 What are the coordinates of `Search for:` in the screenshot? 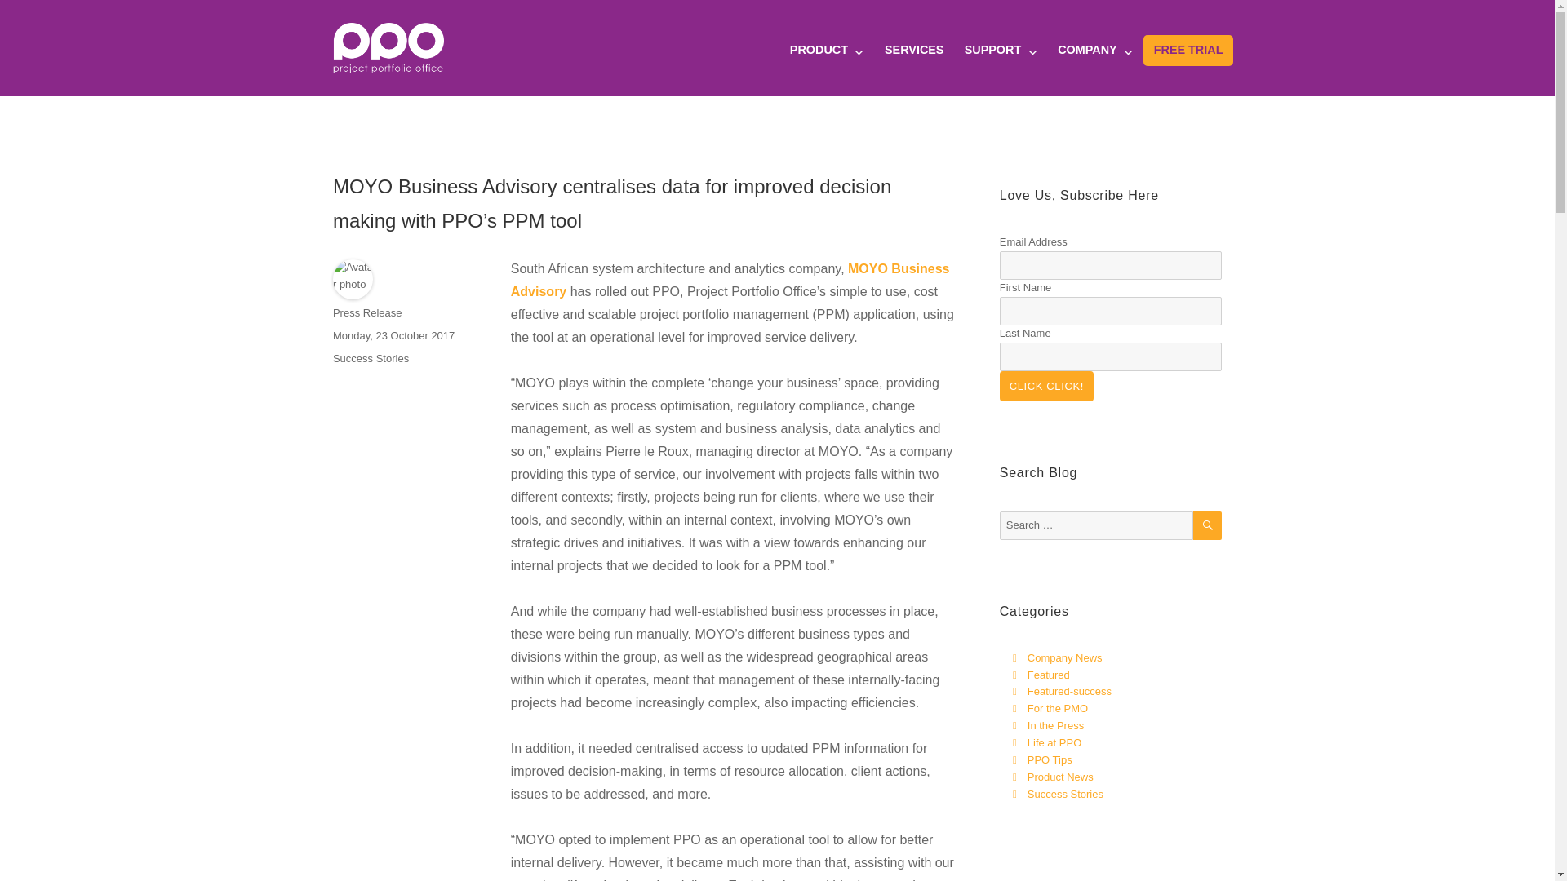 It's located at (1095, 525).